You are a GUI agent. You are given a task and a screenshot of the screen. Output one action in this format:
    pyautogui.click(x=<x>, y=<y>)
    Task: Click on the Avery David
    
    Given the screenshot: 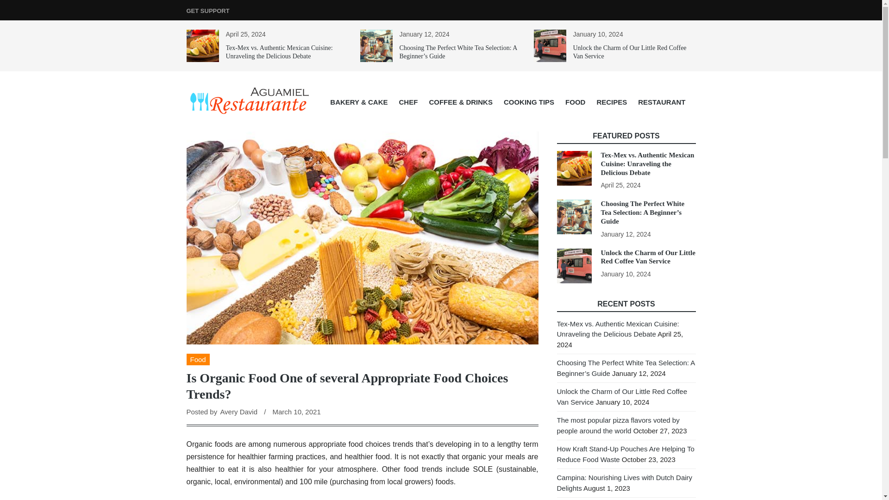 What is the action you would take?
    pyautogui.click(x=238, y=412)
    